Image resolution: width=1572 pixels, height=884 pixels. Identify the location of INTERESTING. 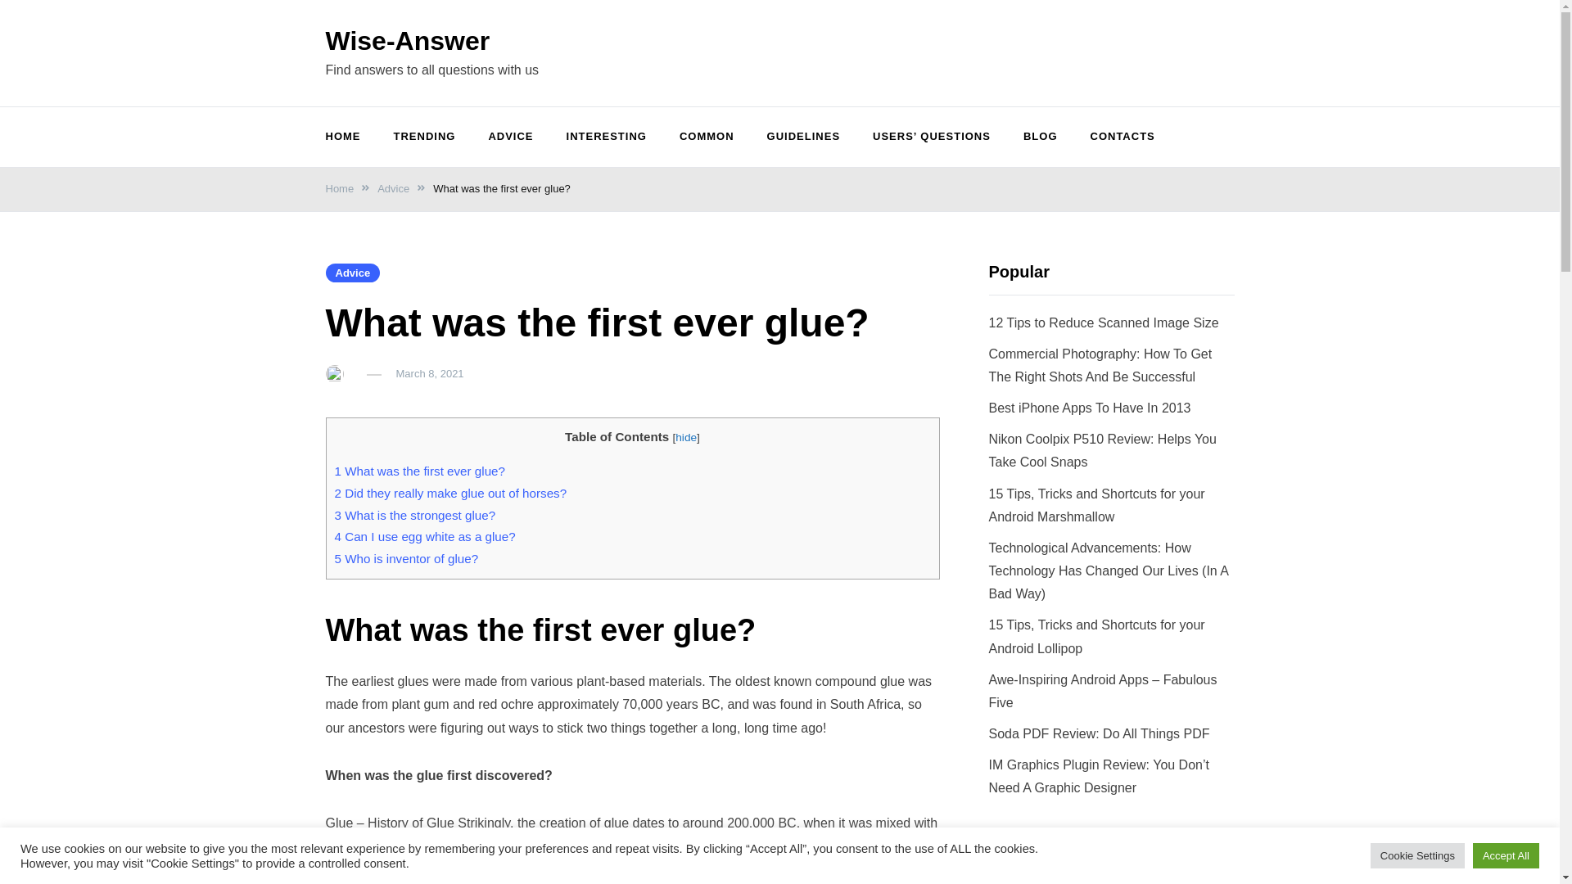
(607, 137).